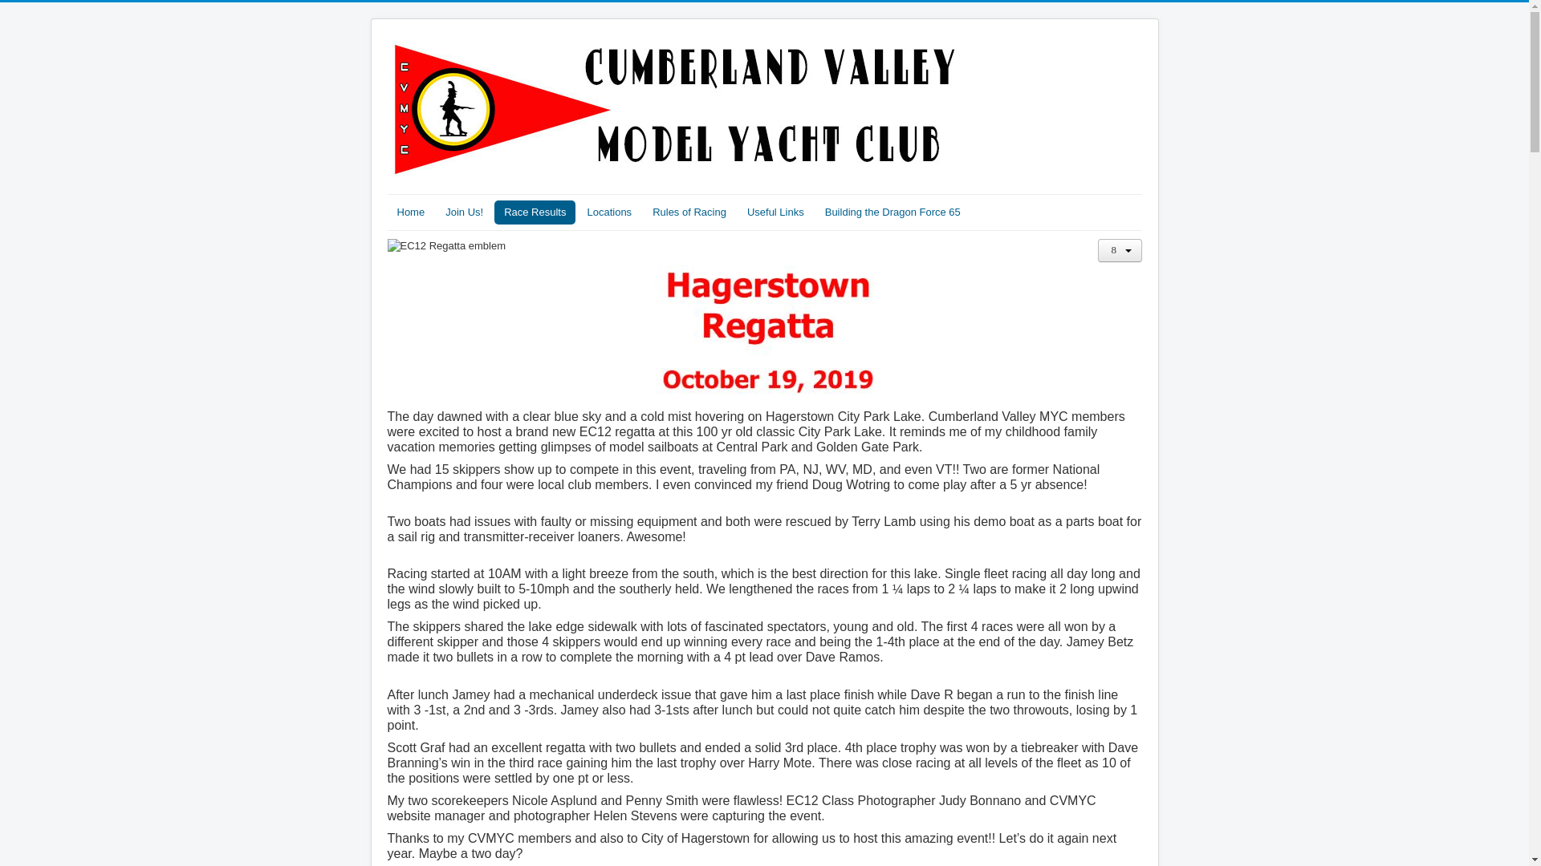 This screenshot has height=866, width=1541. Describe the element at coordinates (464, 212) in the screenshot. I see `Join Us!` at that location.